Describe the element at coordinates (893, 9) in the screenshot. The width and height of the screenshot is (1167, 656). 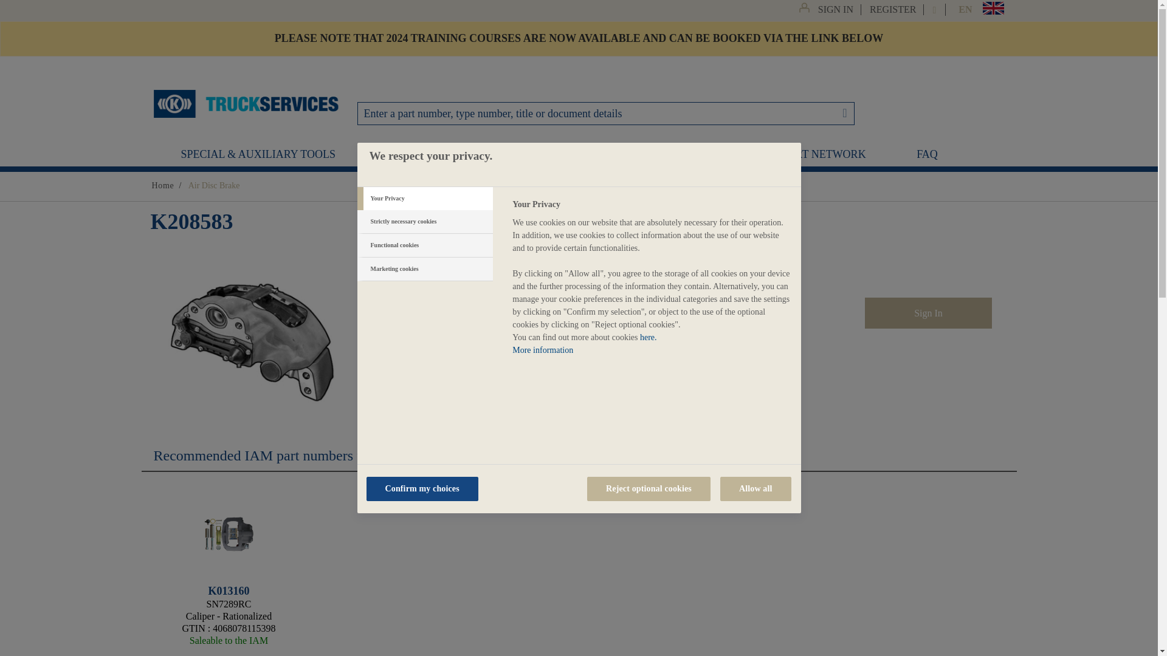
I see `REGISTER` at that location.